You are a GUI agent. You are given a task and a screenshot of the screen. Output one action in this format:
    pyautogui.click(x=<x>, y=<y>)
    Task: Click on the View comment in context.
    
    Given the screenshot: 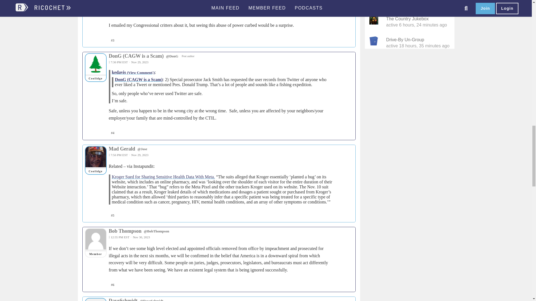 What is the action you would take?
    pyautogui.click(x=133, y=72)
    